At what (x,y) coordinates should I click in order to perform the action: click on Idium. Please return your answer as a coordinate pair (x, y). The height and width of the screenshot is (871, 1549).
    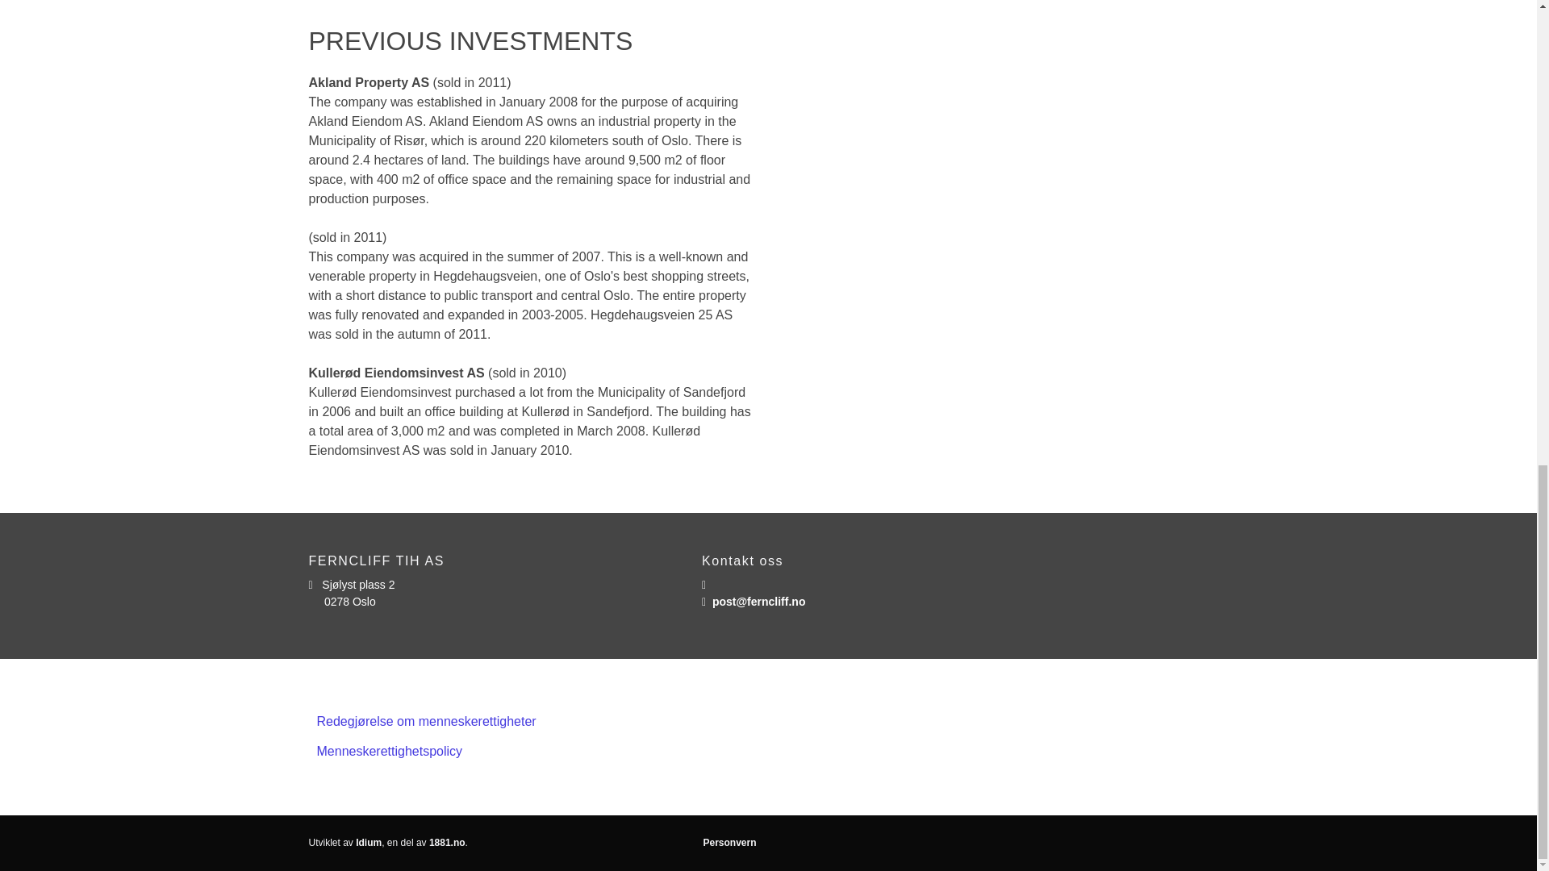
    Looking at the image, I should click on (368, 842).